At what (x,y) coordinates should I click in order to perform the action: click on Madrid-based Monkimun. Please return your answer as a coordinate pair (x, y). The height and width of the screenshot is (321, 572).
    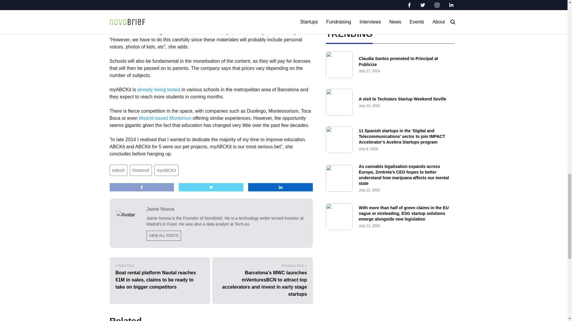
    Looking at the image, I should click on (165, 118).